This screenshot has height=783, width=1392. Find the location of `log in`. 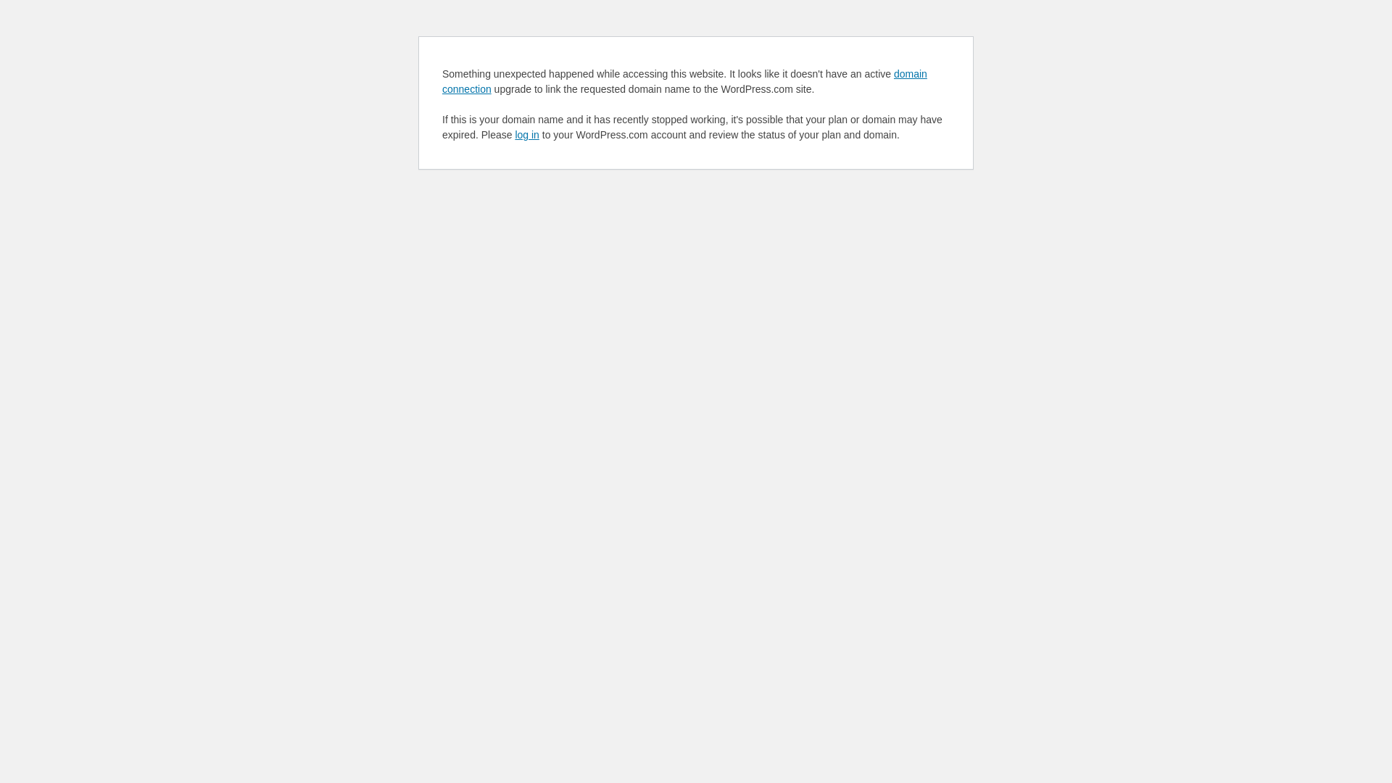

log in is located at coordinates (526, 135).